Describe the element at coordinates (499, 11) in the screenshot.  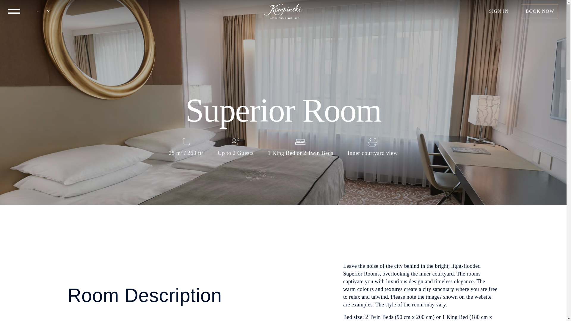
I see `SIGN IN` at that location.